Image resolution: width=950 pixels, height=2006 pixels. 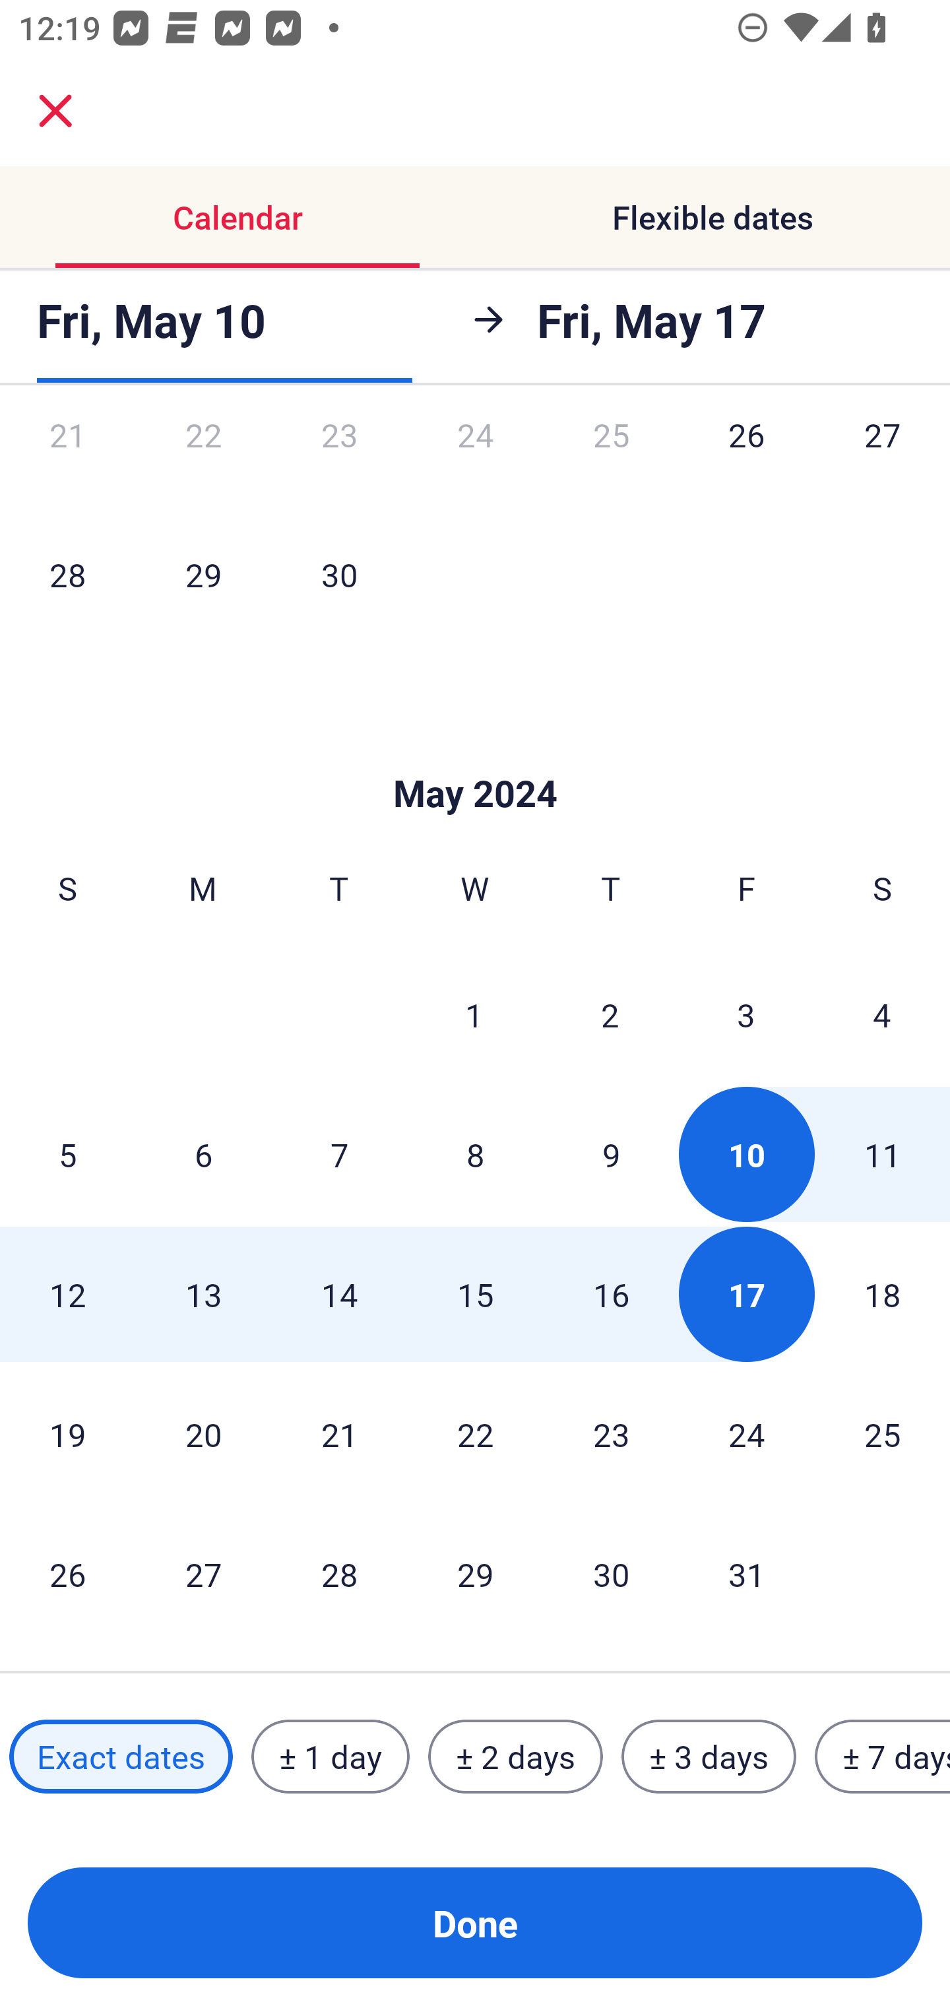 I want to click on 20 Monday, May 20, 2024, so click(x=203, y=1434).